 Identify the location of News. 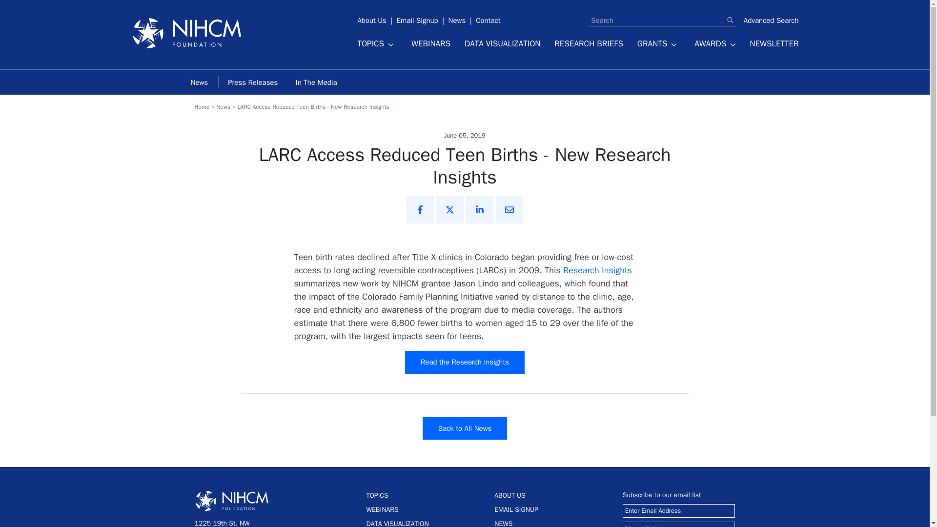
(457, 17).